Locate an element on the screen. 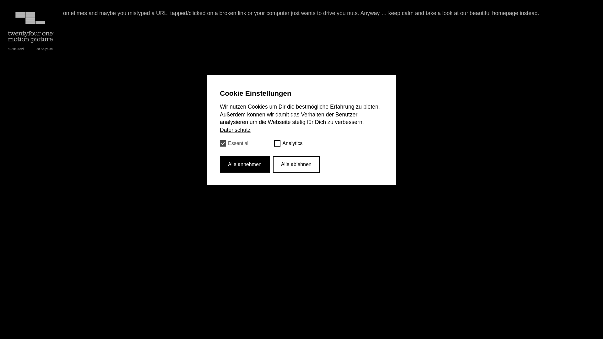 The image size is (603, 339). Alle ablehnen is located at coordinates (296, 164).